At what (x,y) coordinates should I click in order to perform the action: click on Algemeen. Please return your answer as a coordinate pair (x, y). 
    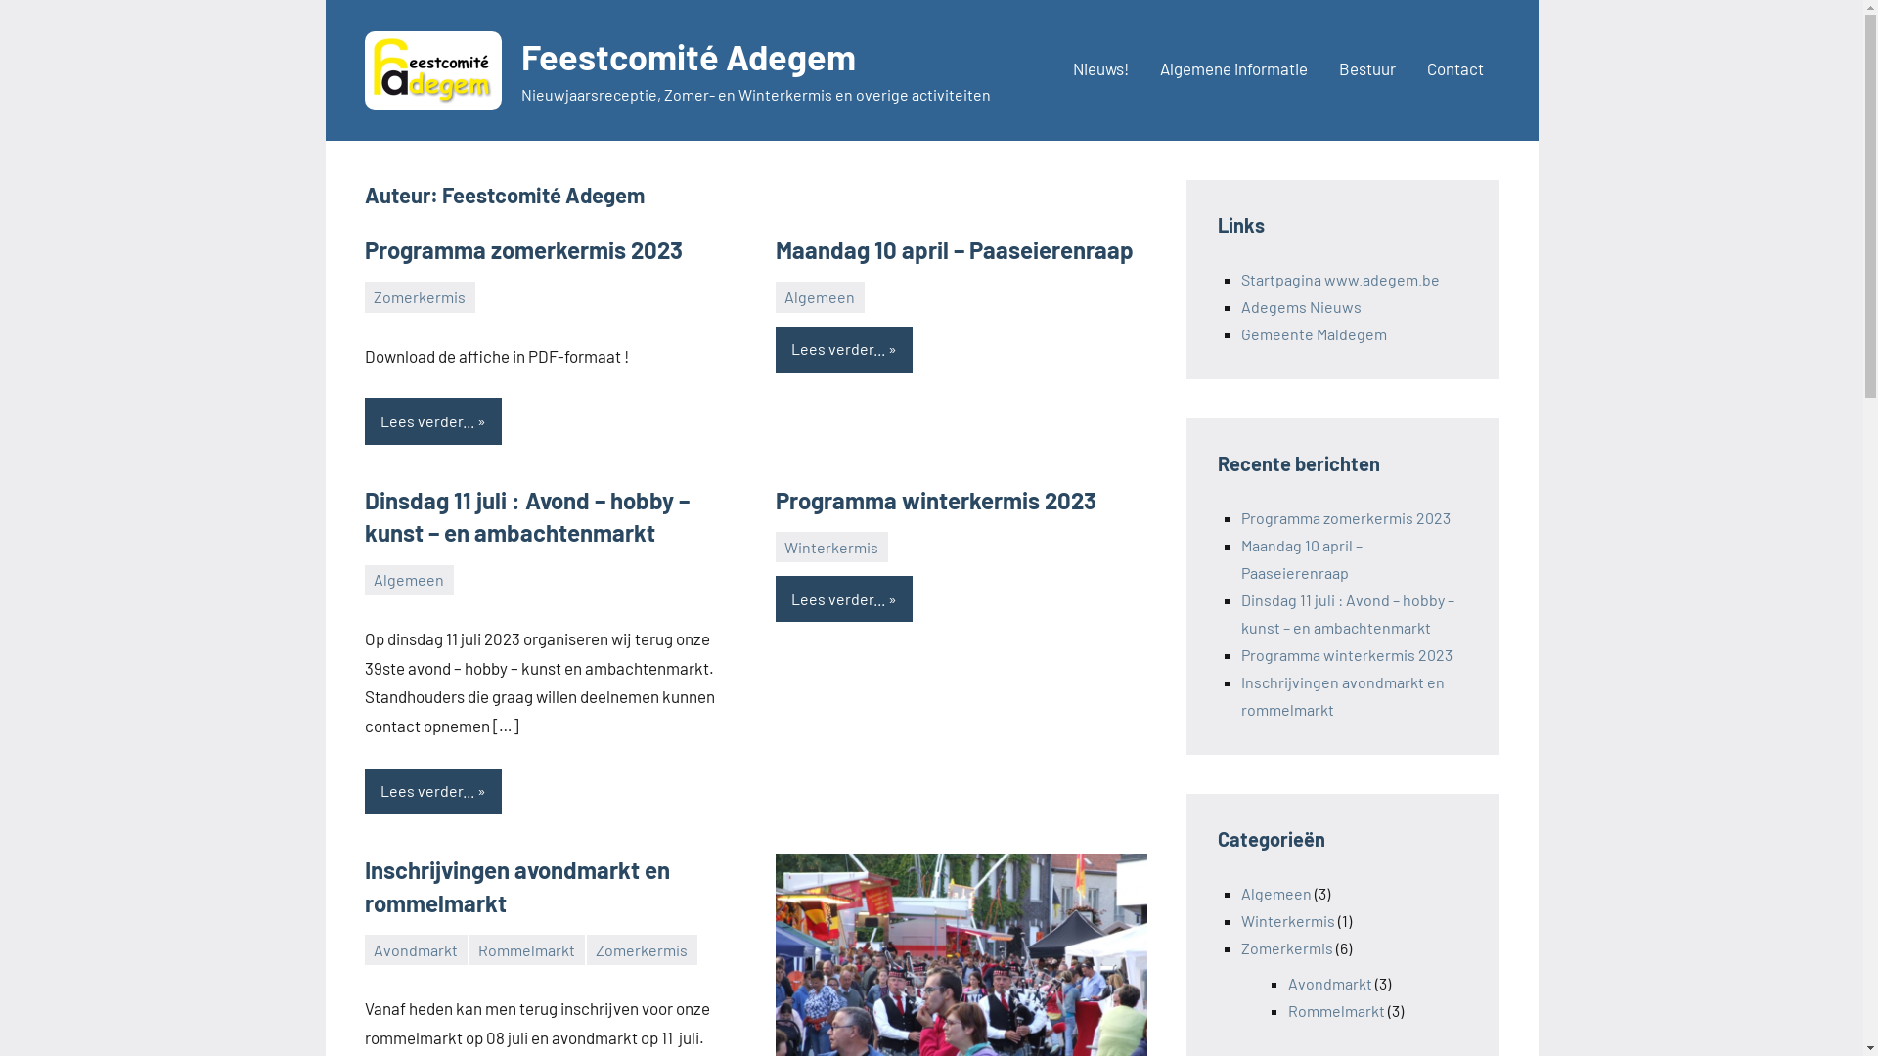
    Looking at the image, I should click on (820, 297).